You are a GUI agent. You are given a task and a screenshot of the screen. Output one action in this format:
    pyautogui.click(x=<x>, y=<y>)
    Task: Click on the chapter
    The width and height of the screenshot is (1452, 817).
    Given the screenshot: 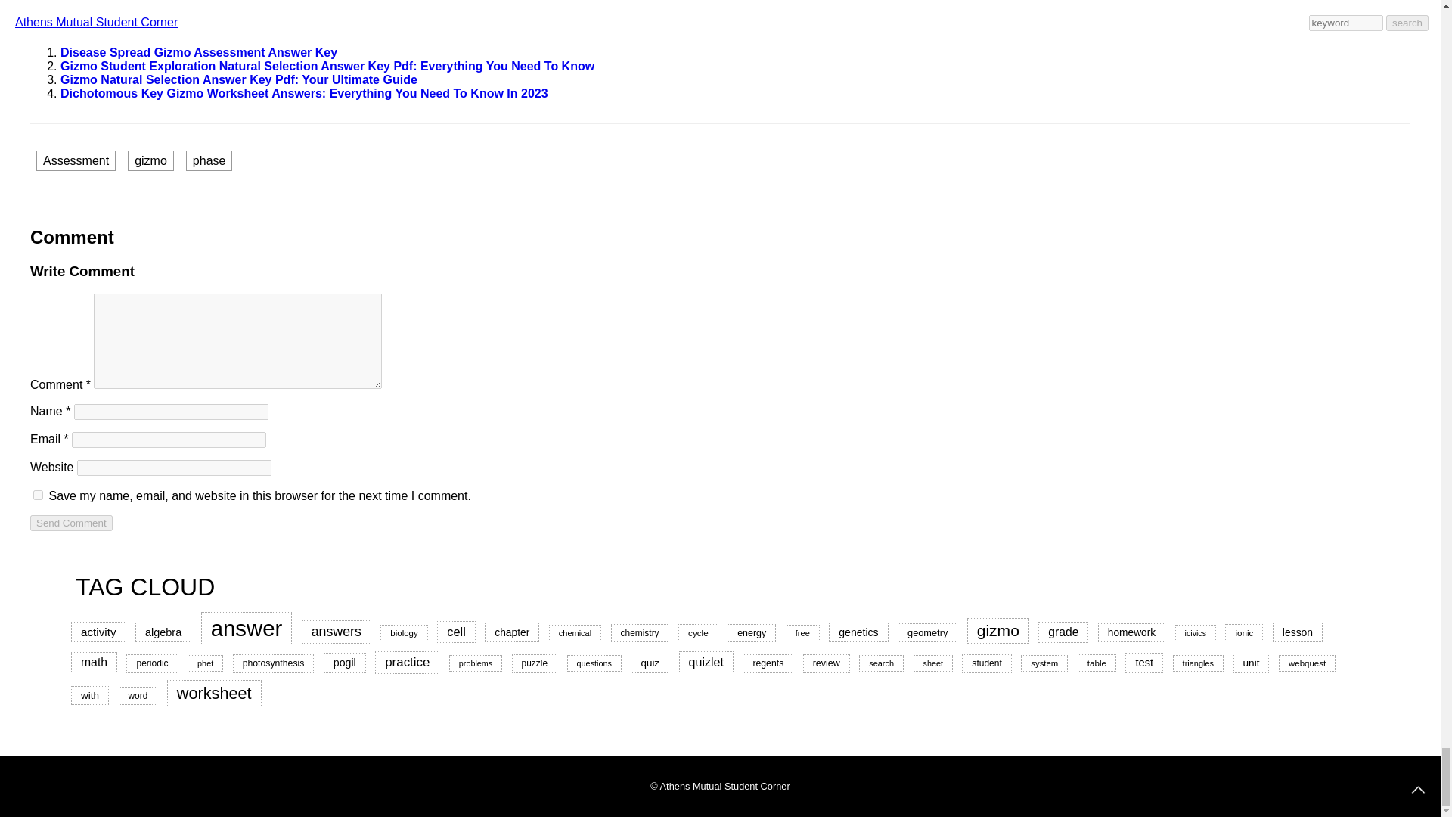 What is the action you would take?
    pyautogui.click(x=511, y=632)
    